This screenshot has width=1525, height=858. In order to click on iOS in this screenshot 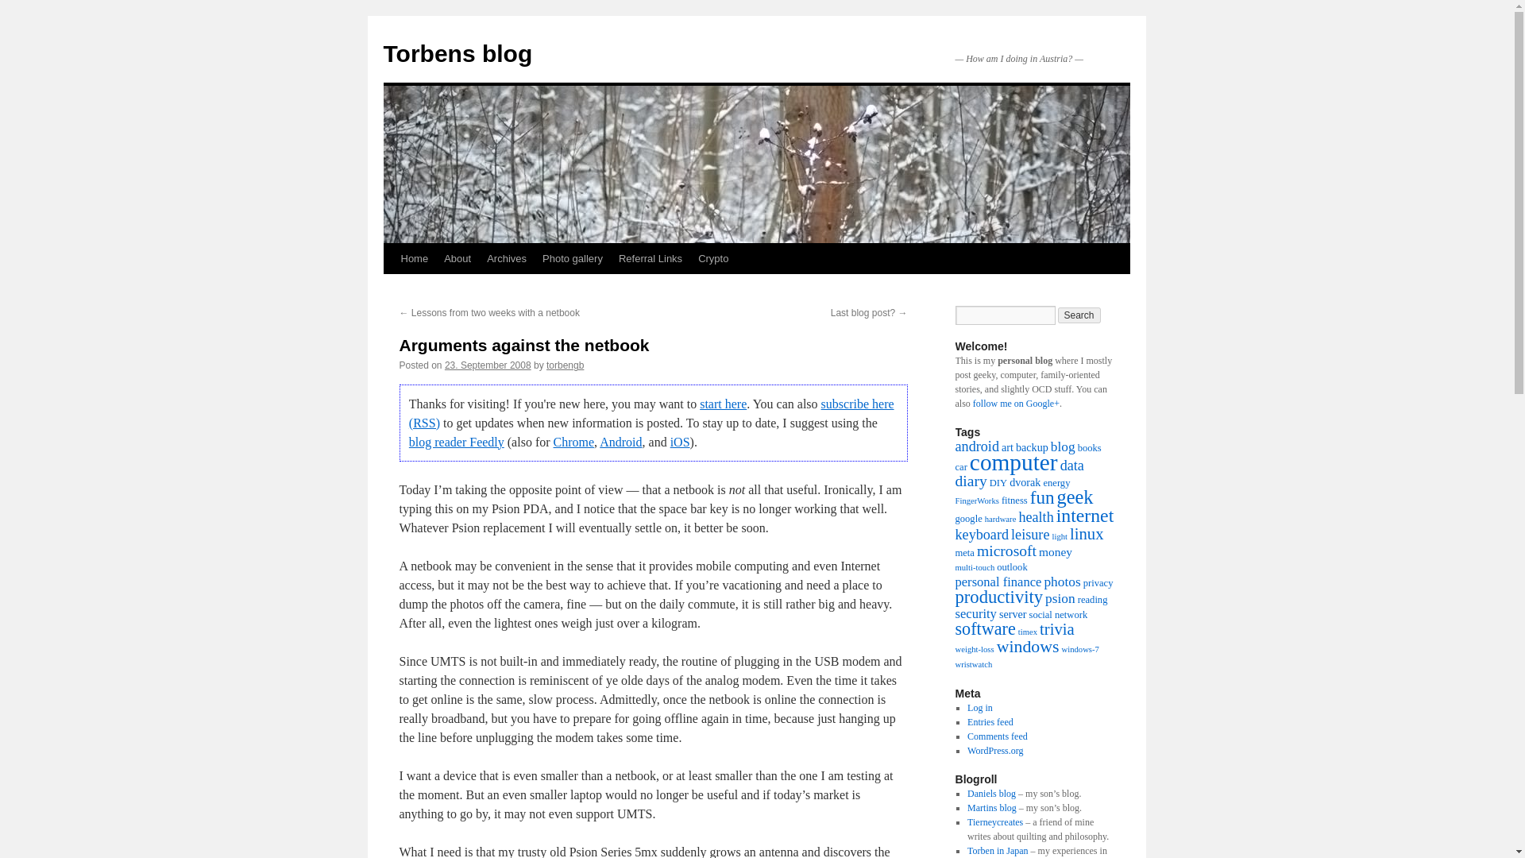, I will do `click(680, 442)`.